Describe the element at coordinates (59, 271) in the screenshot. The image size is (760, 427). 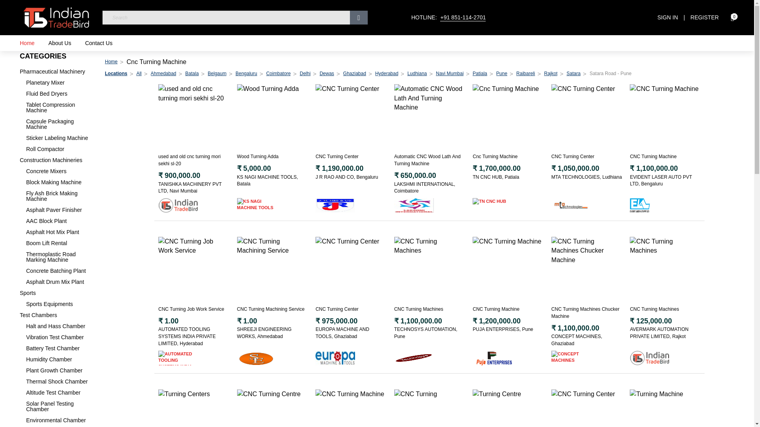
I see `Concrete Batching Plant` at that location.